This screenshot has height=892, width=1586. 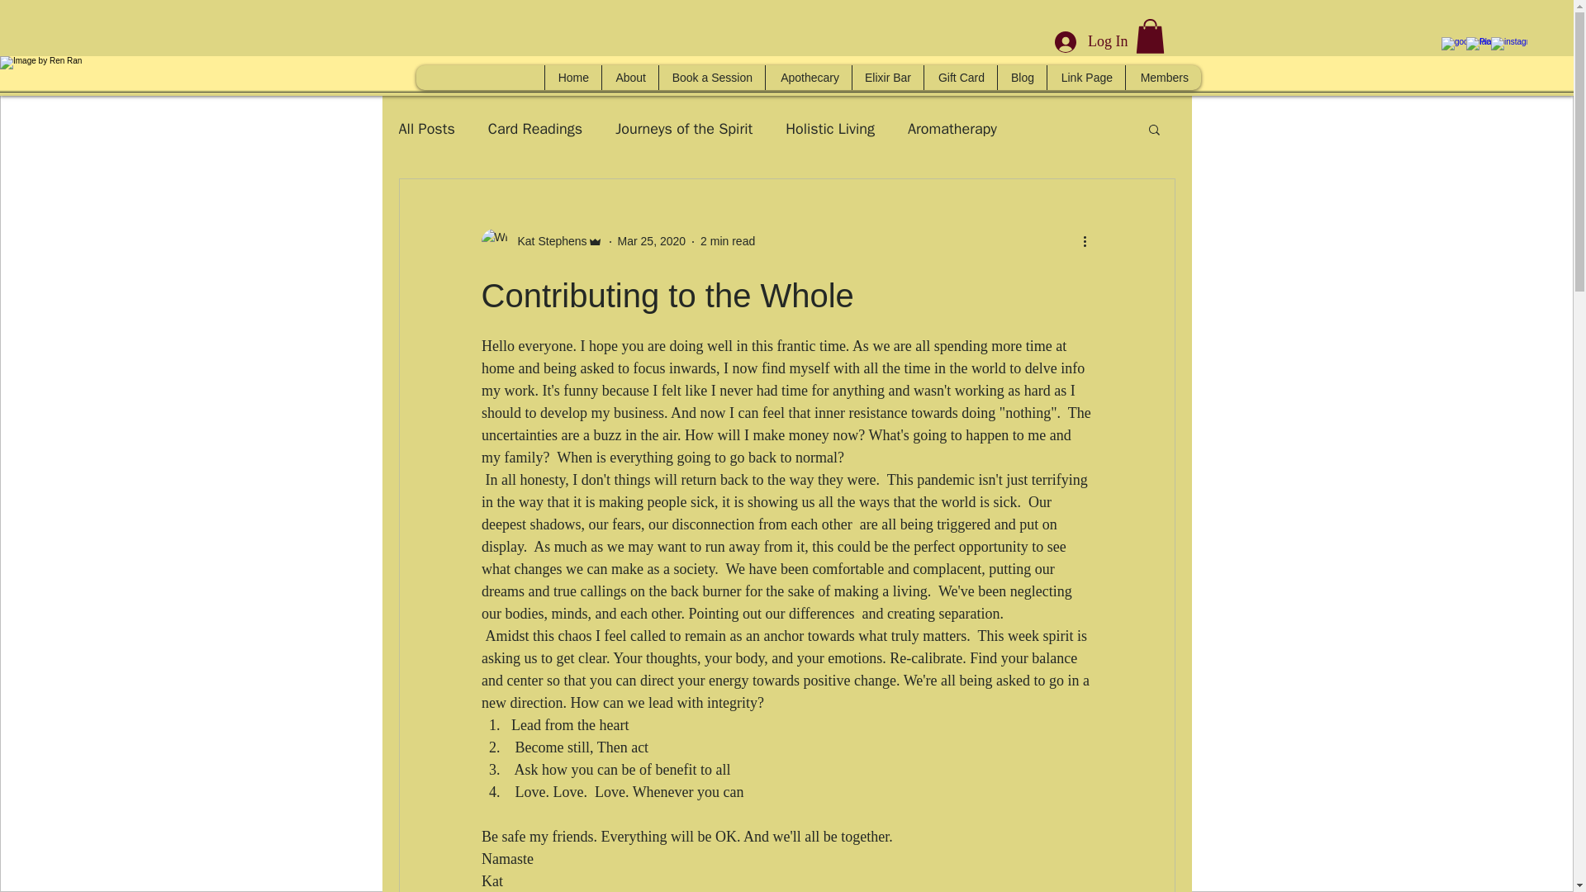 I want to click on Home, so click(x=572, y=78).